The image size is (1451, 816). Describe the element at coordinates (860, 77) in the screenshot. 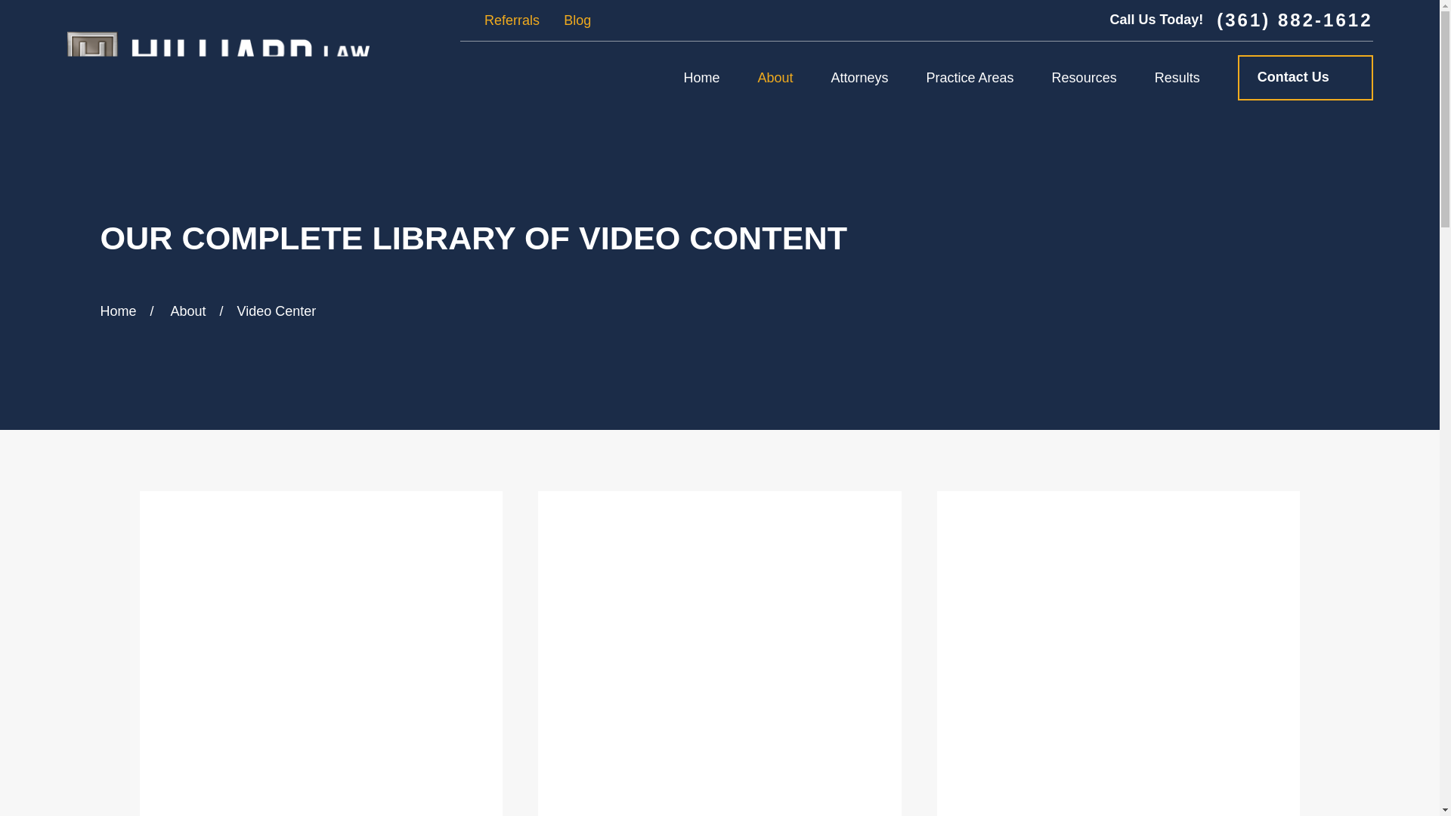

I see `Attorneys` at that location.